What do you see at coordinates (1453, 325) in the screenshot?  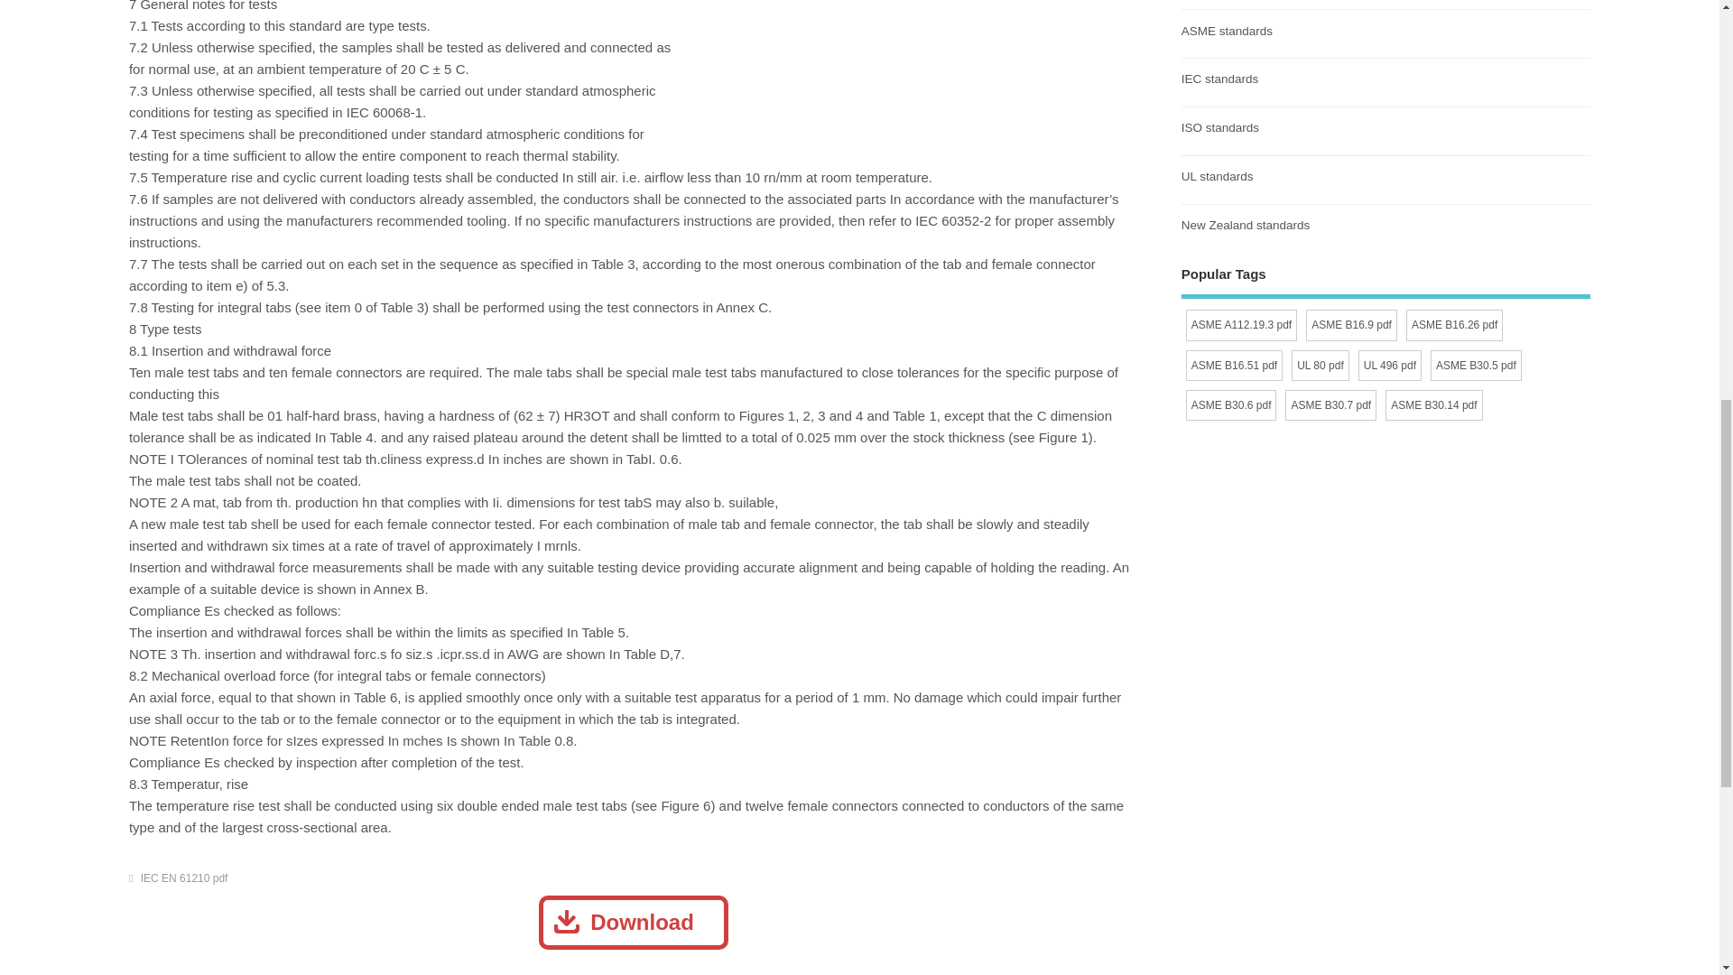 I see `ASME B16.26 pdf` at bounding box center [1453, 325].